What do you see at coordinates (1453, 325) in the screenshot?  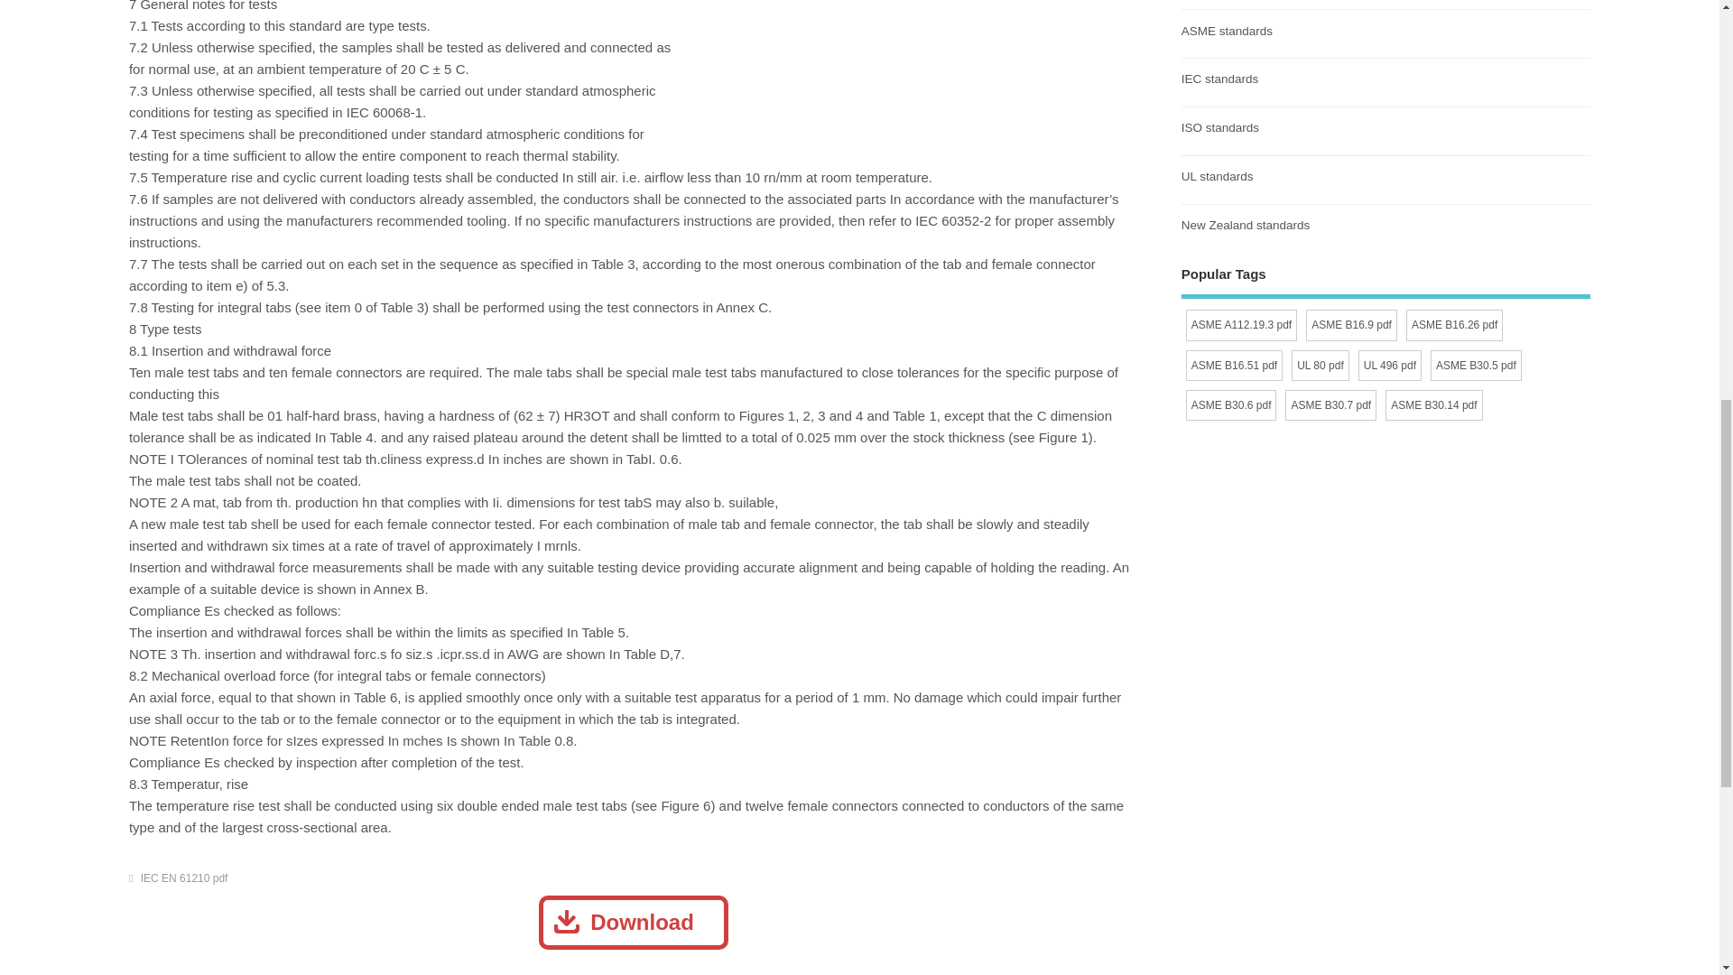 I see `ASME B16.26 pdf` at bounding box center [1453, 325].